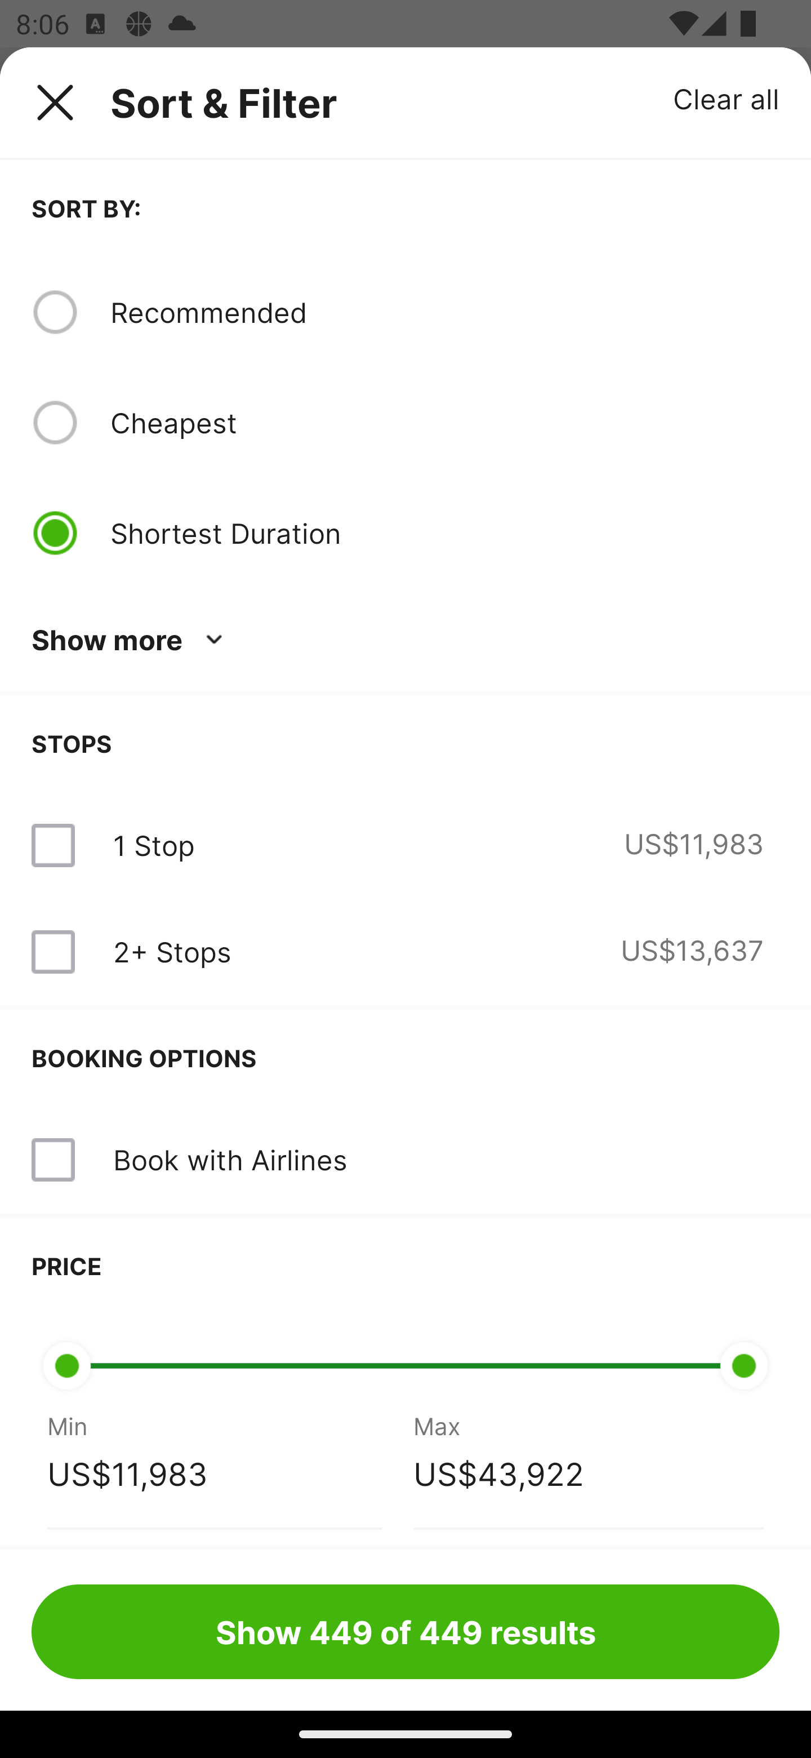  Describe the element at coordinates (153, 845) in the screenshot. I see `1 Stop` at that location.